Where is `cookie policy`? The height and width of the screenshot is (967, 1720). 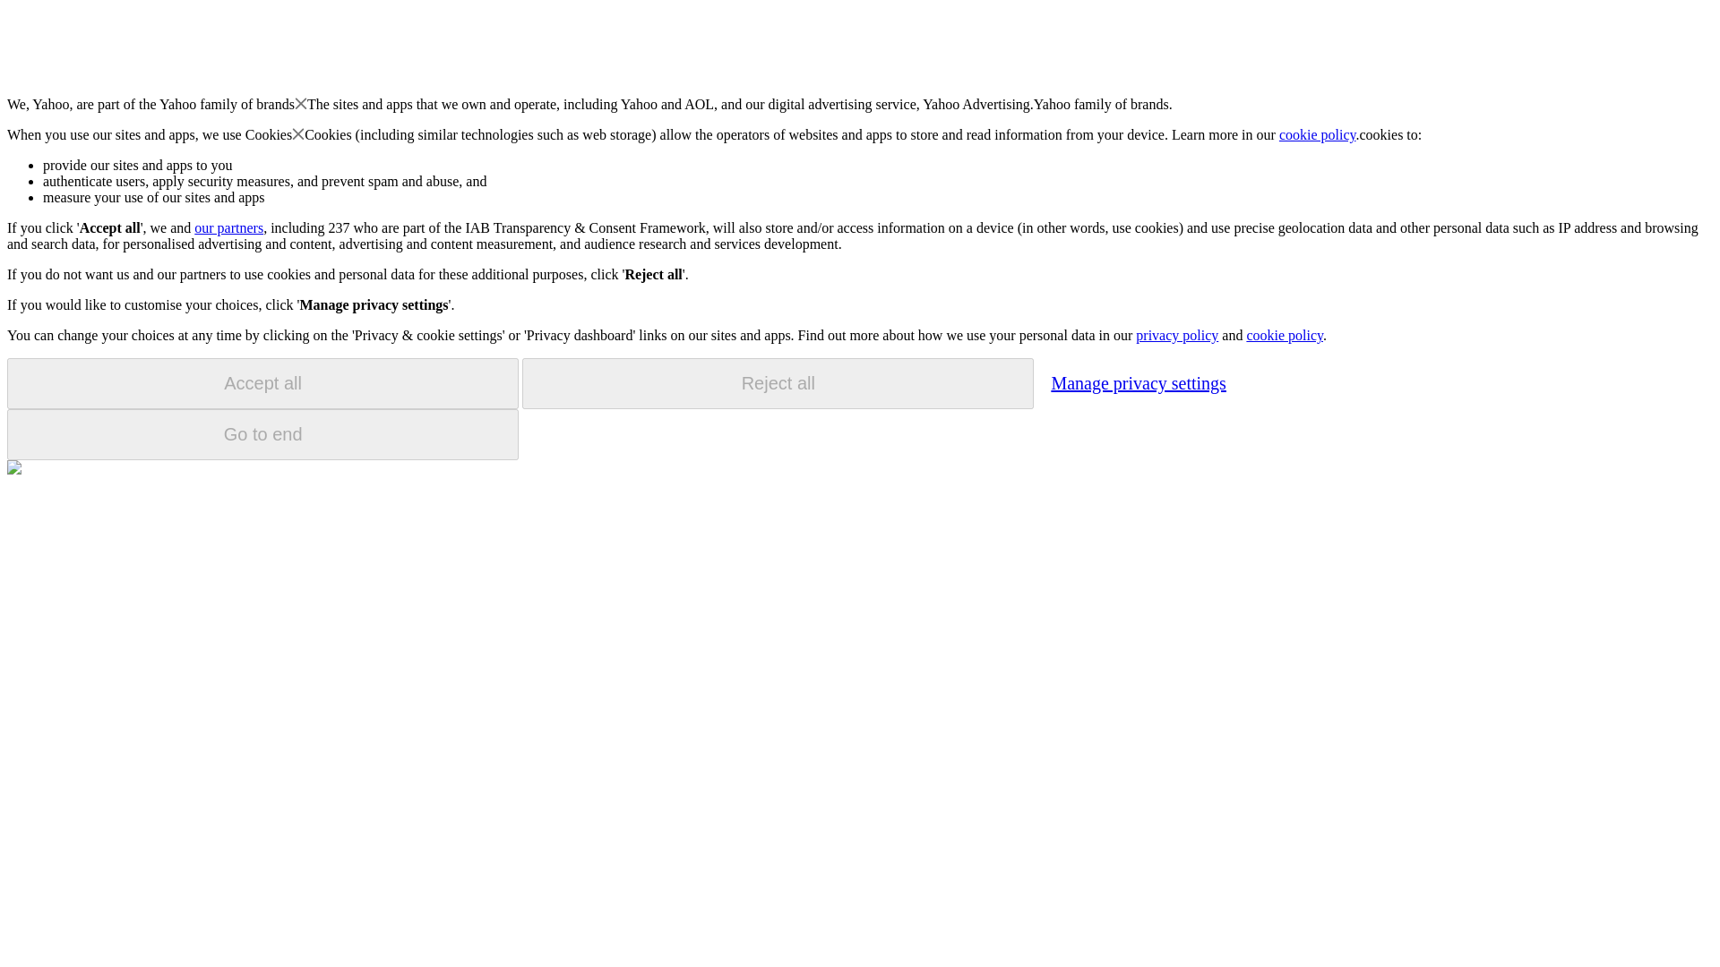
cookie policy is located at coordinates (1318, 134).